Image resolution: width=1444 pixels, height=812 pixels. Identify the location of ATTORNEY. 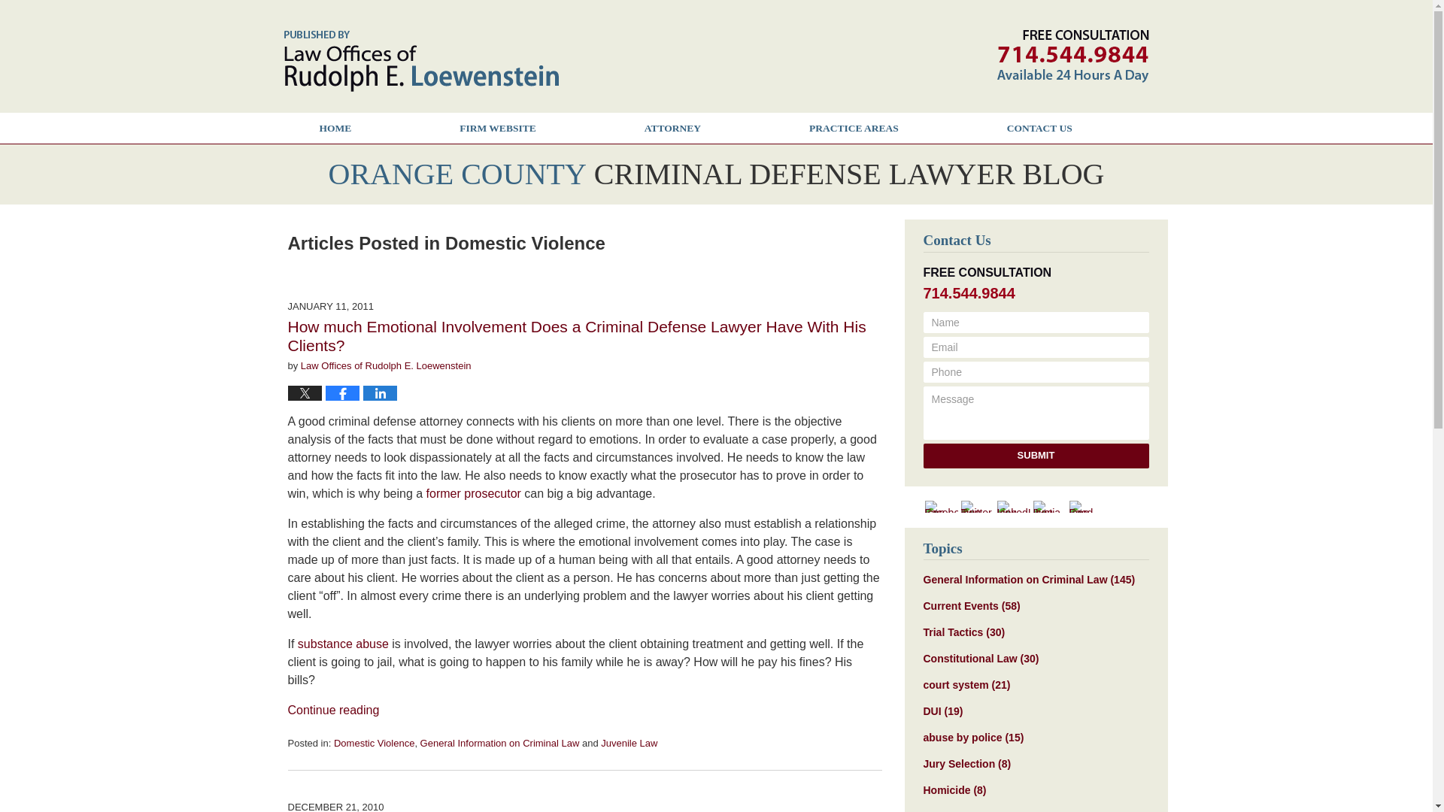
(672, 128).